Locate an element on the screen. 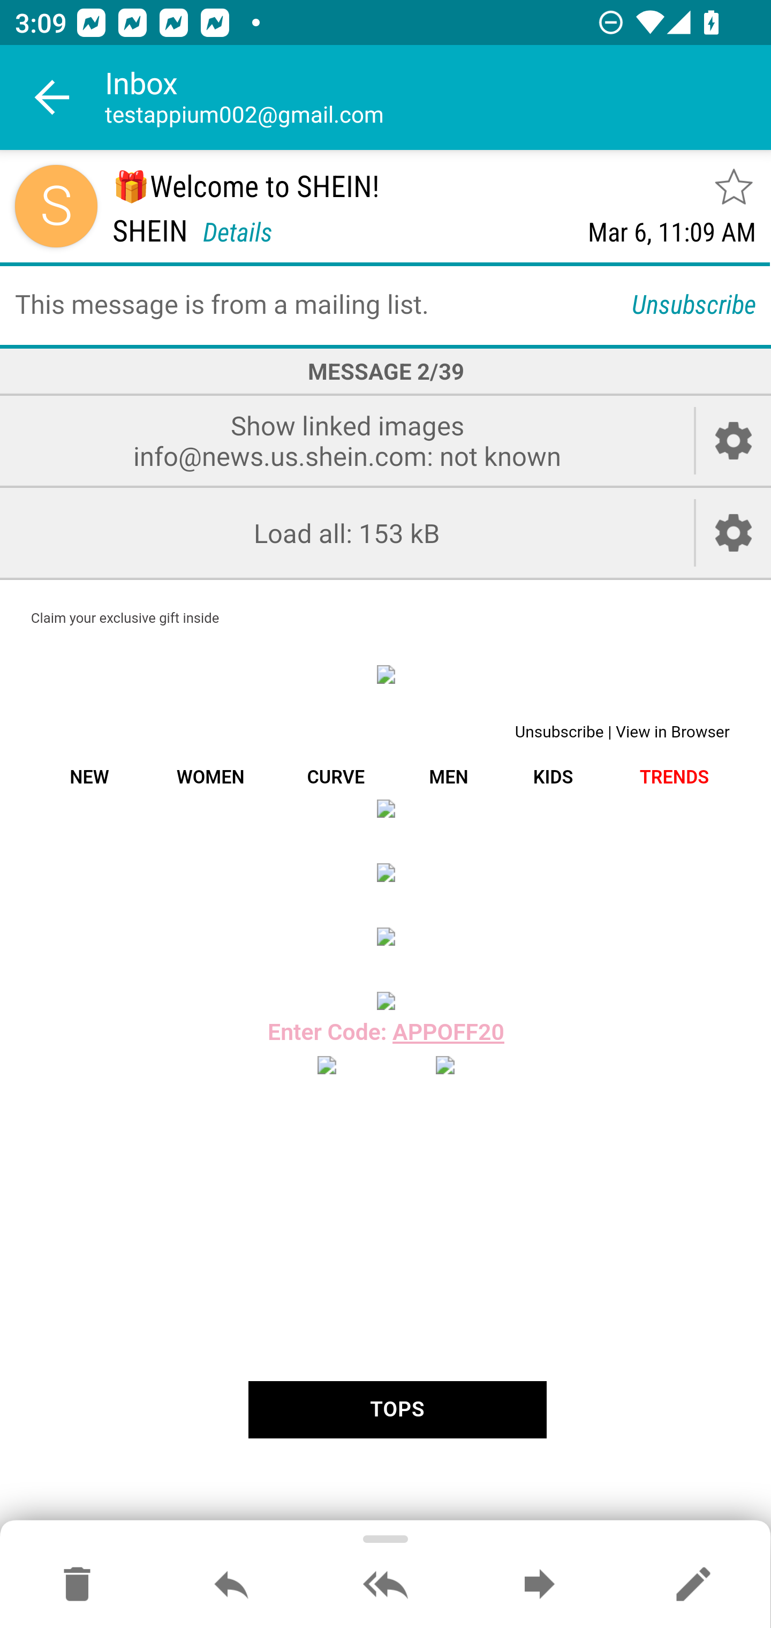 Image resolution: width=771 pixels, height=1628 pixels. Reply all is located at coordinates (385, 1585).